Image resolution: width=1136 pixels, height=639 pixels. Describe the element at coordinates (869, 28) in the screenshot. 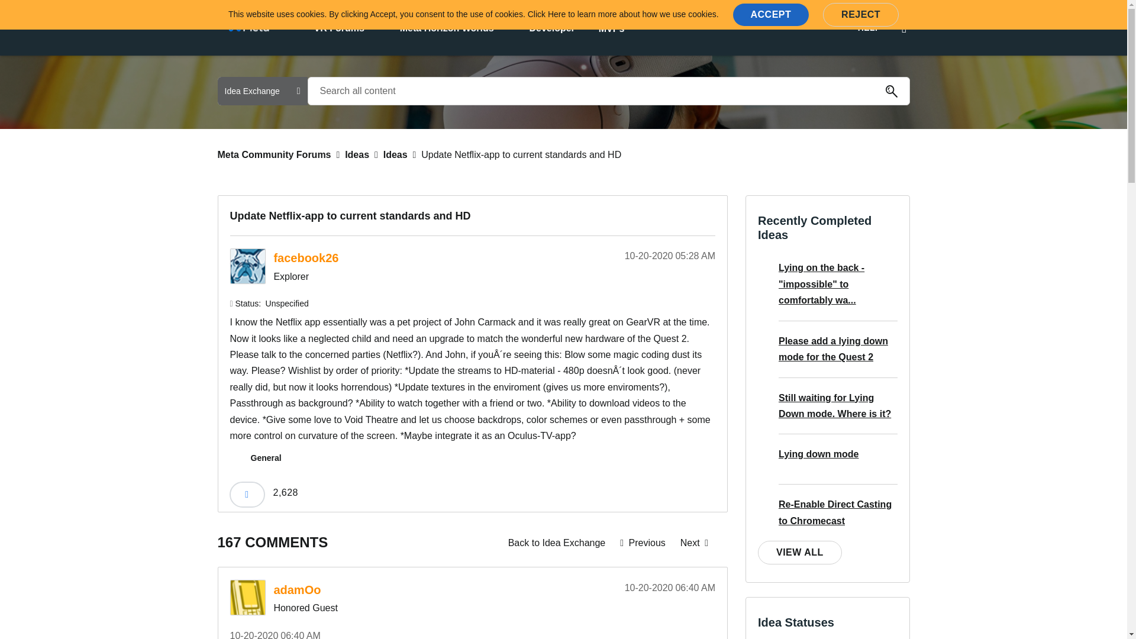

I see `HELP` at that location.